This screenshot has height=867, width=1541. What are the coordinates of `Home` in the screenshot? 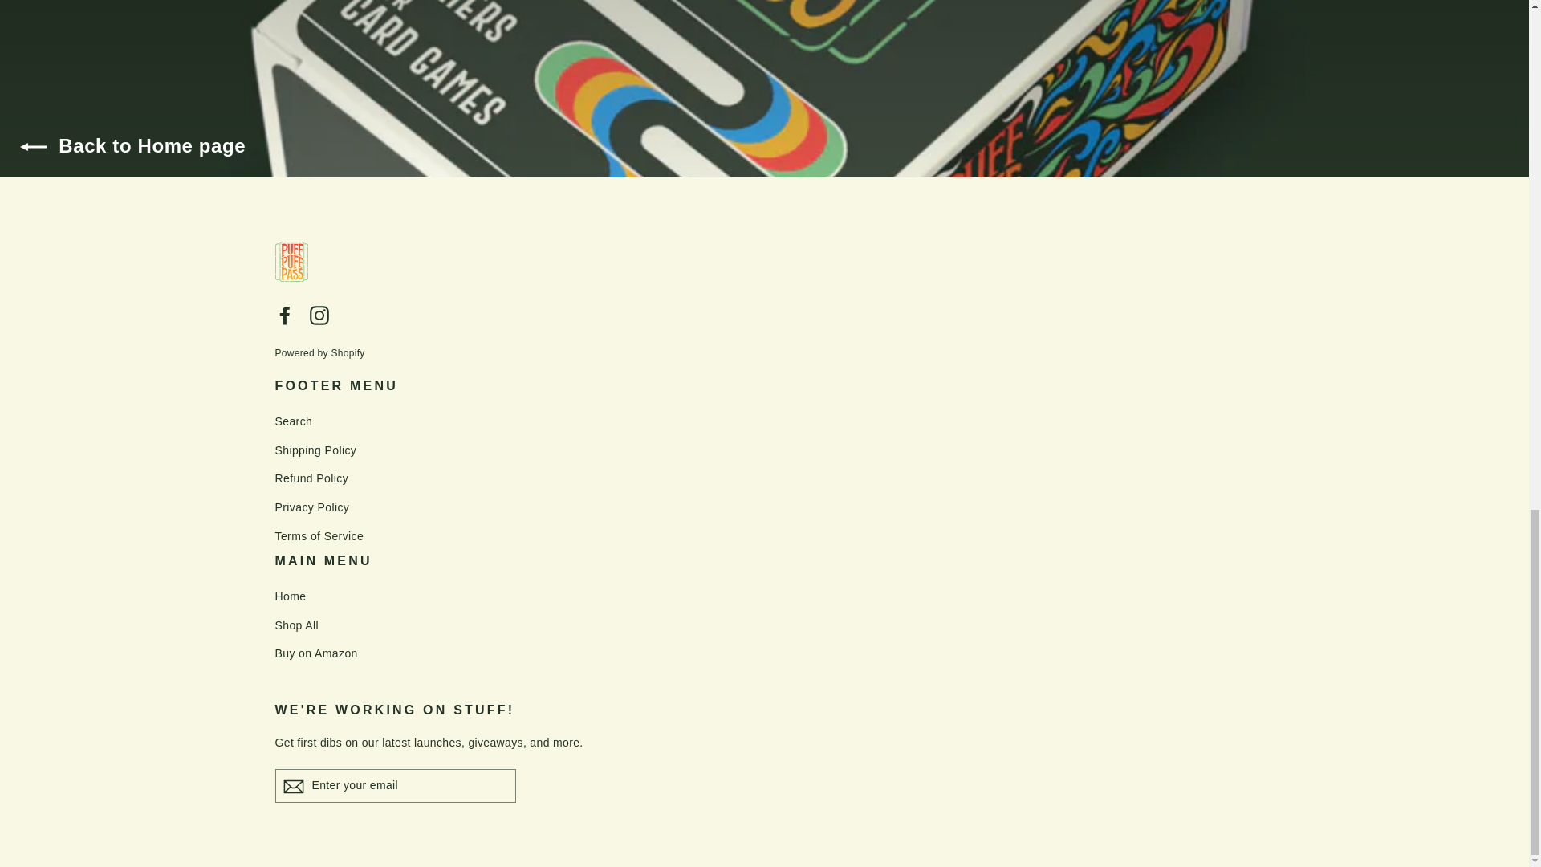 It's located at (764, 597).